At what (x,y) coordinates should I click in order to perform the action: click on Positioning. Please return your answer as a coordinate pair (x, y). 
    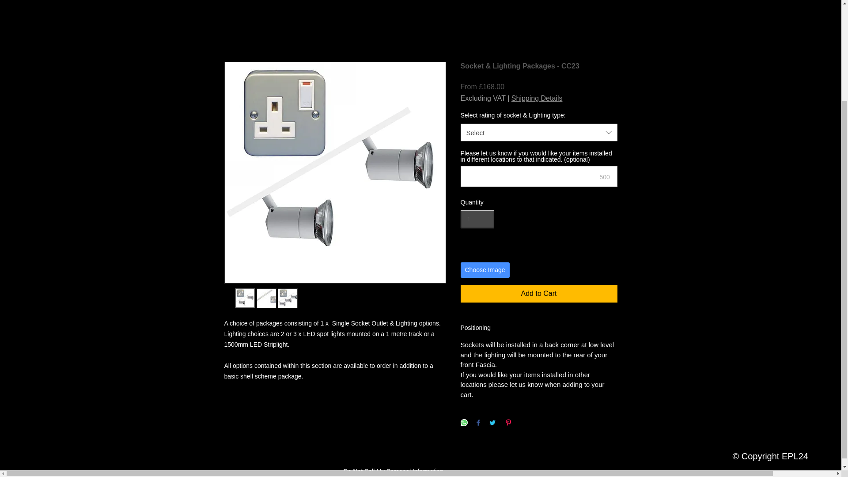
    Looking at the image, I should click on (539, 328).